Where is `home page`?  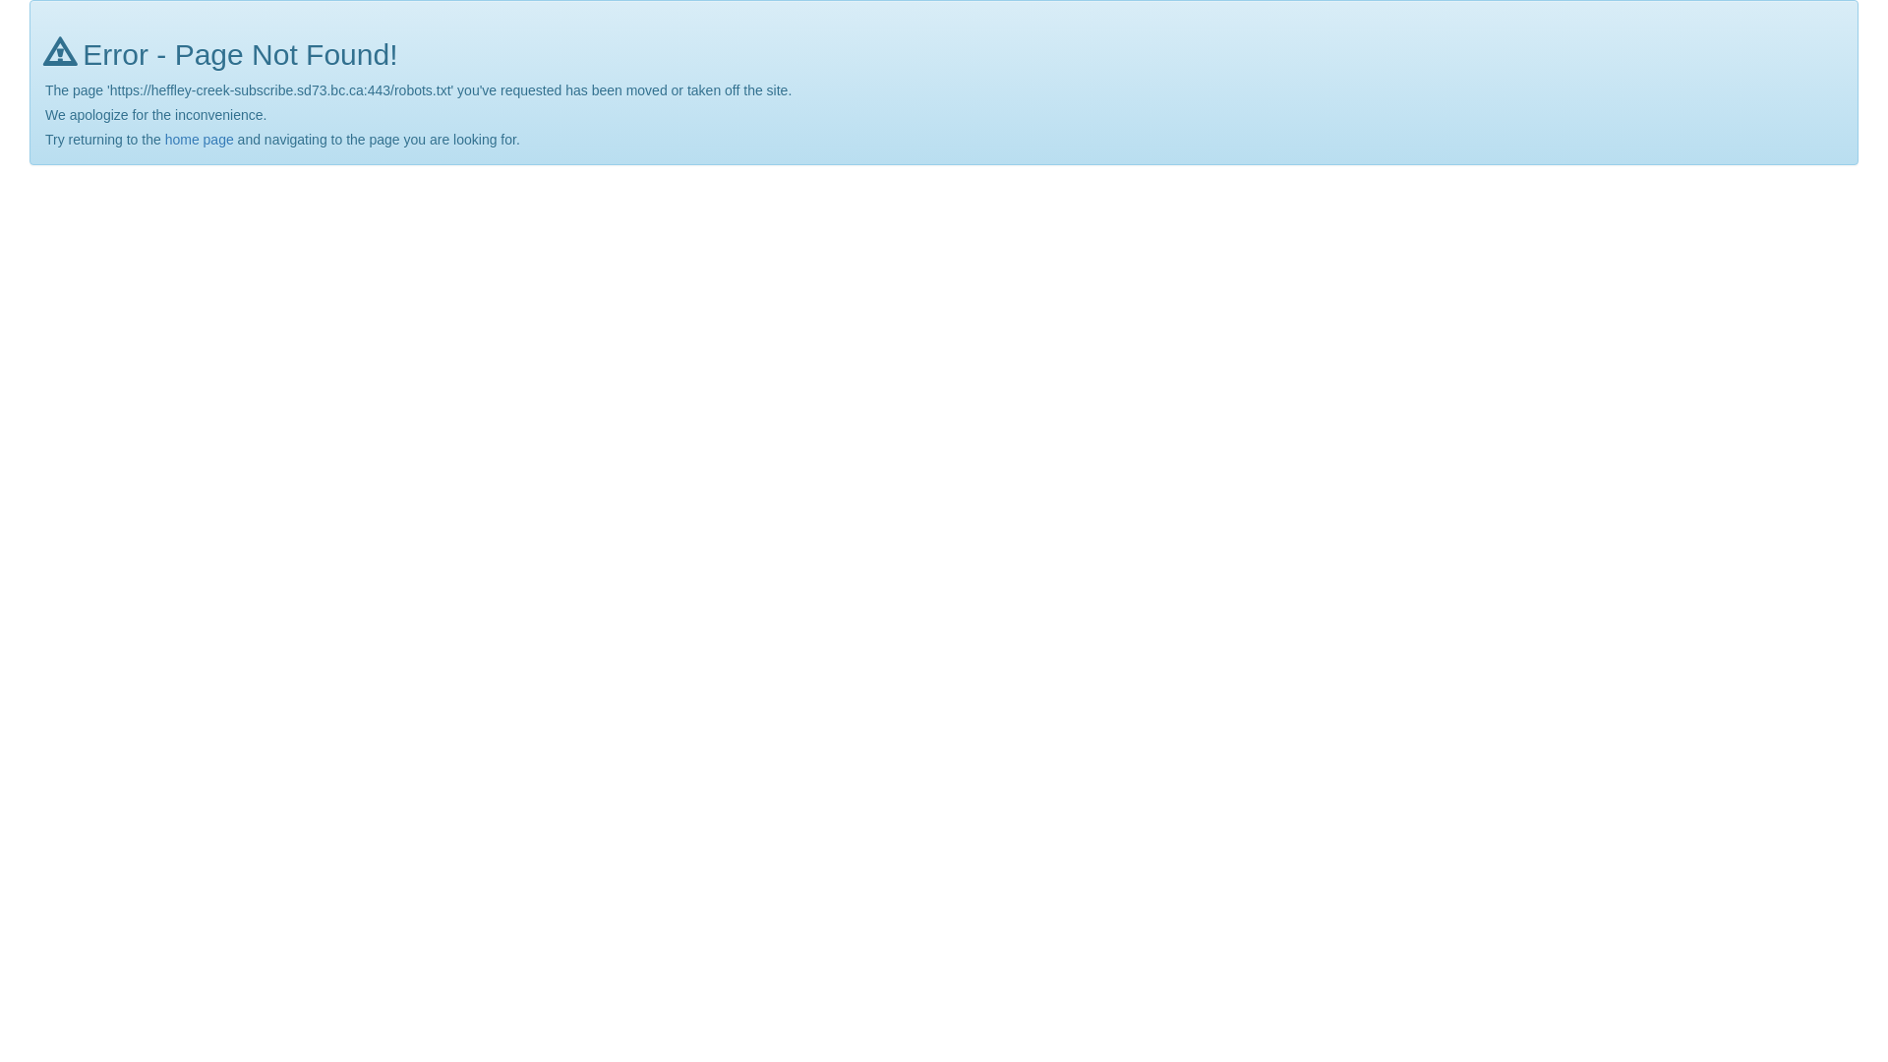
home page is located at coordinates (200, 140).